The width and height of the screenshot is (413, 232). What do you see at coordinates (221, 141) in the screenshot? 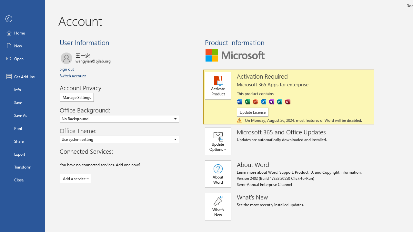
I see `Update Options` at bounding box center [221, 141].